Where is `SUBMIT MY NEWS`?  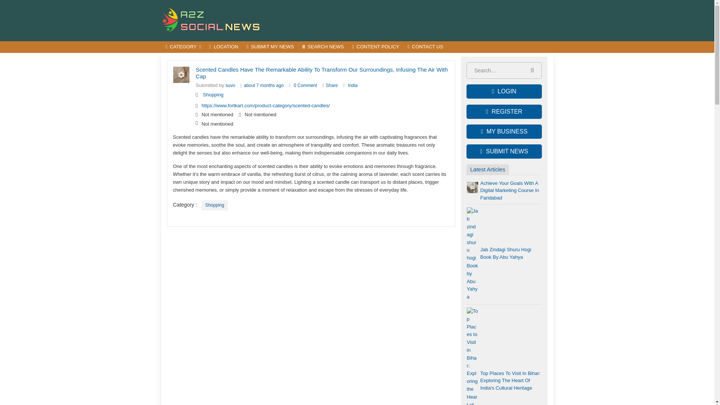 SUBMIT MY NEWS is located at coordinates (270, 47).